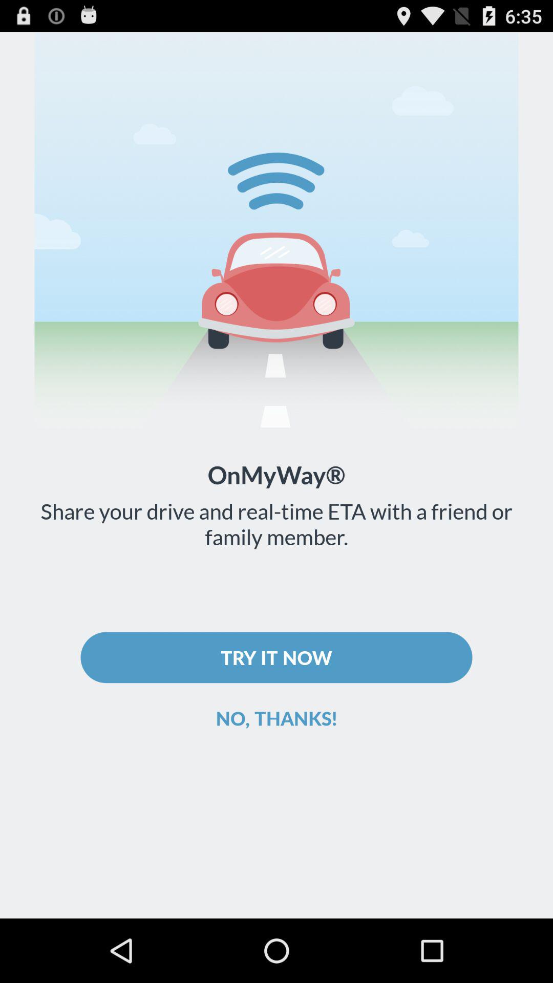 The height and width of the screenshot is (983, 553). What do you see at coordinates (276, 718) in the screenshot?
I see `open the item below the try it now icon` at bounding box center [276, 718].